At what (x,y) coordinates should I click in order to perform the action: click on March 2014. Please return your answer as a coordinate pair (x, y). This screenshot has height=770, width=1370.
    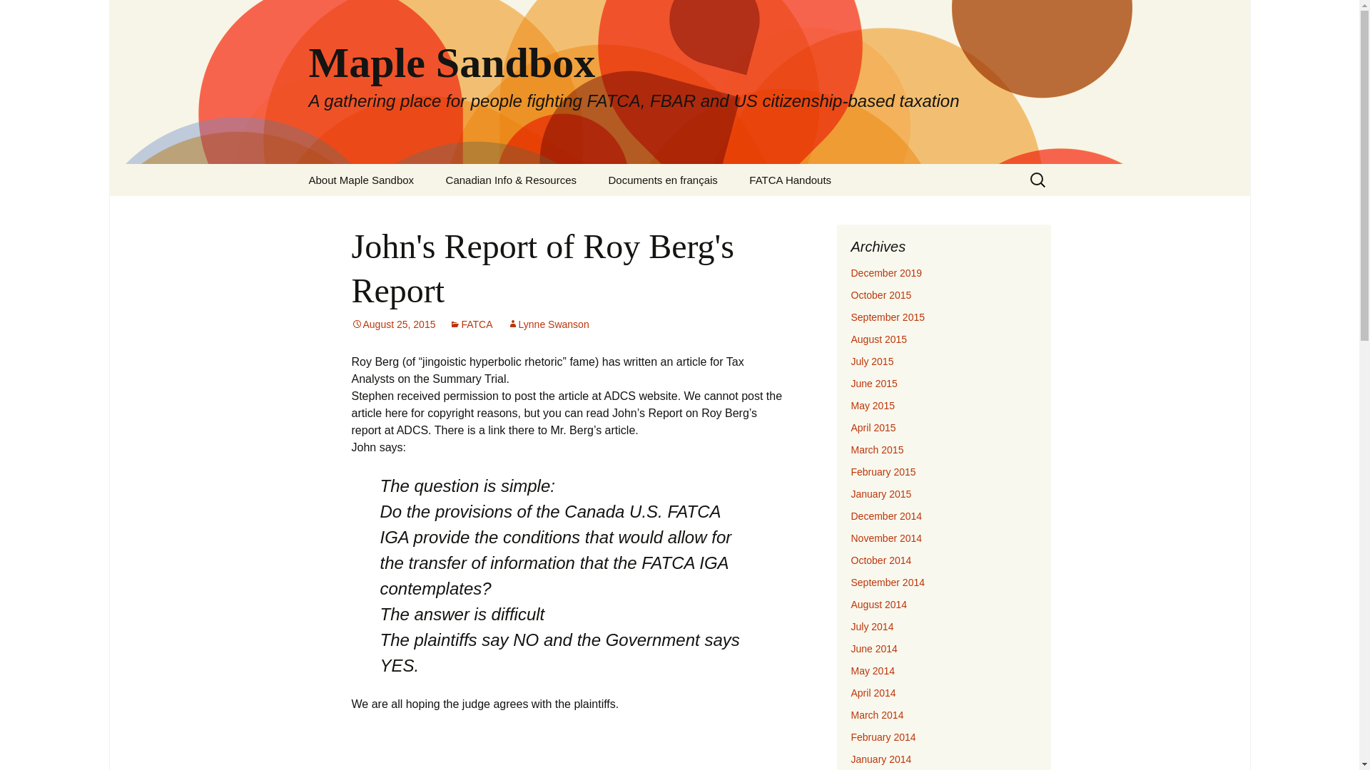
    Looking at the image, I should click on (876, 714).